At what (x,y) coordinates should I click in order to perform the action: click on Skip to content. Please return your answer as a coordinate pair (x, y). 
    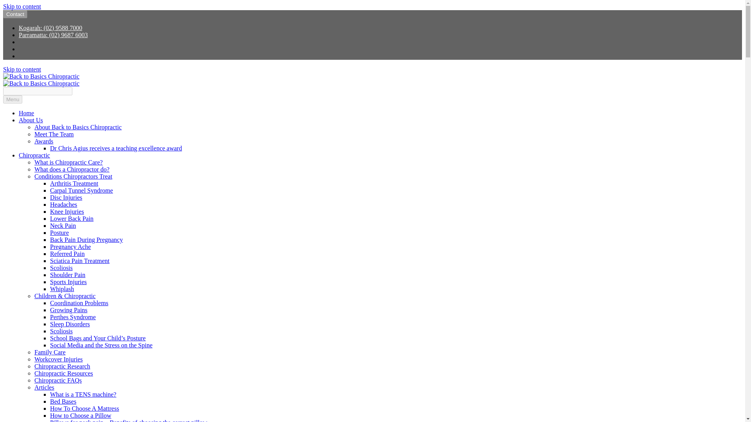
    Looking at the image, I should click on (22, 69).